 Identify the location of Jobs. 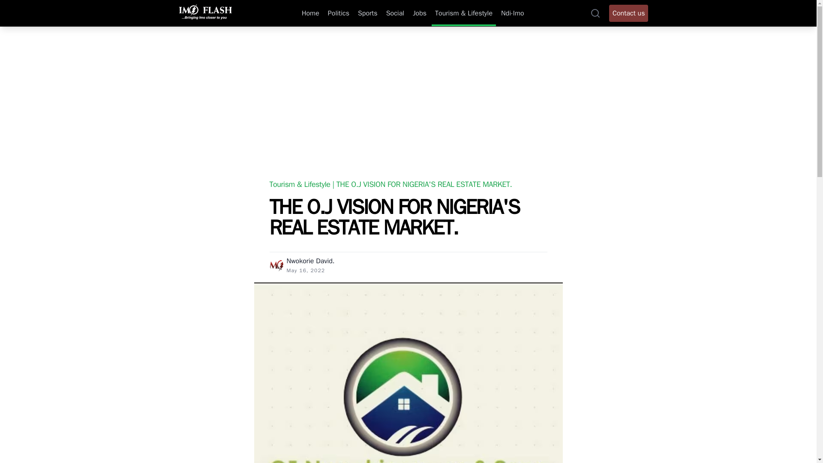
(419, 13).